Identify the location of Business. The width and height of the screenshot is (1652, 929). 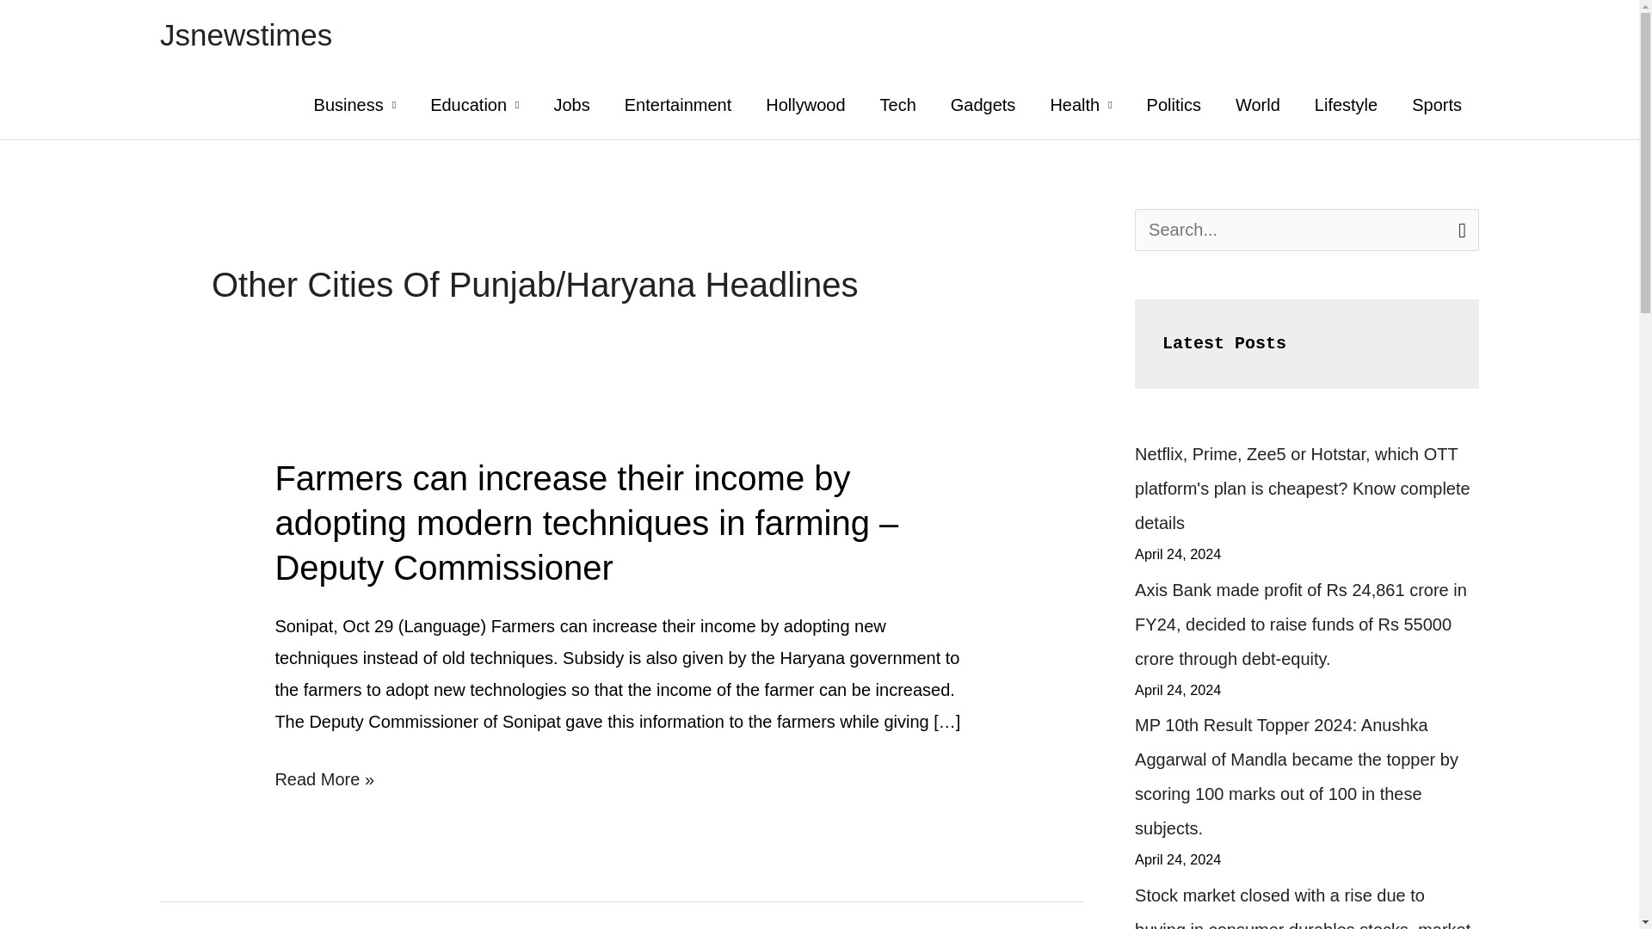
(355, 105).